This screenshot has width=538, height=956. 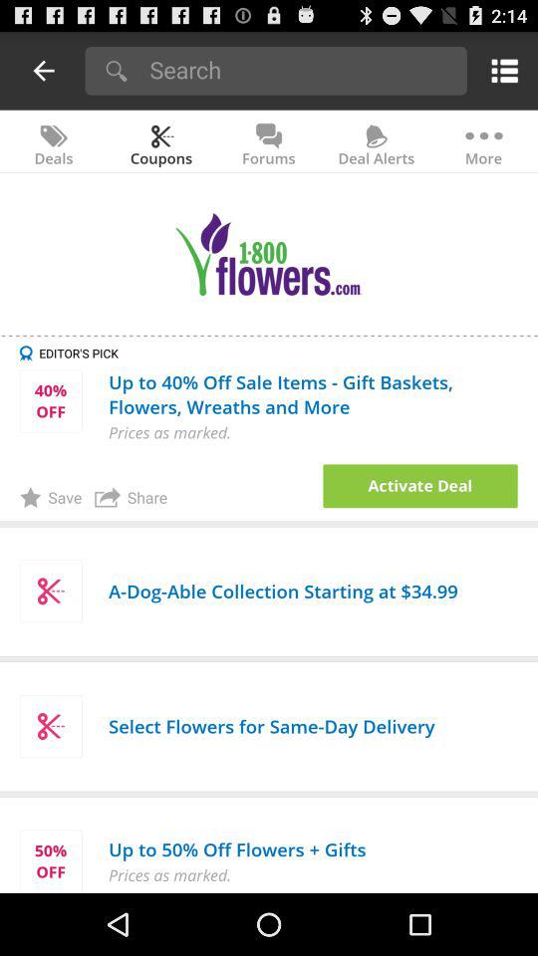 I want to click on menu button, so click(x=500, y=70).